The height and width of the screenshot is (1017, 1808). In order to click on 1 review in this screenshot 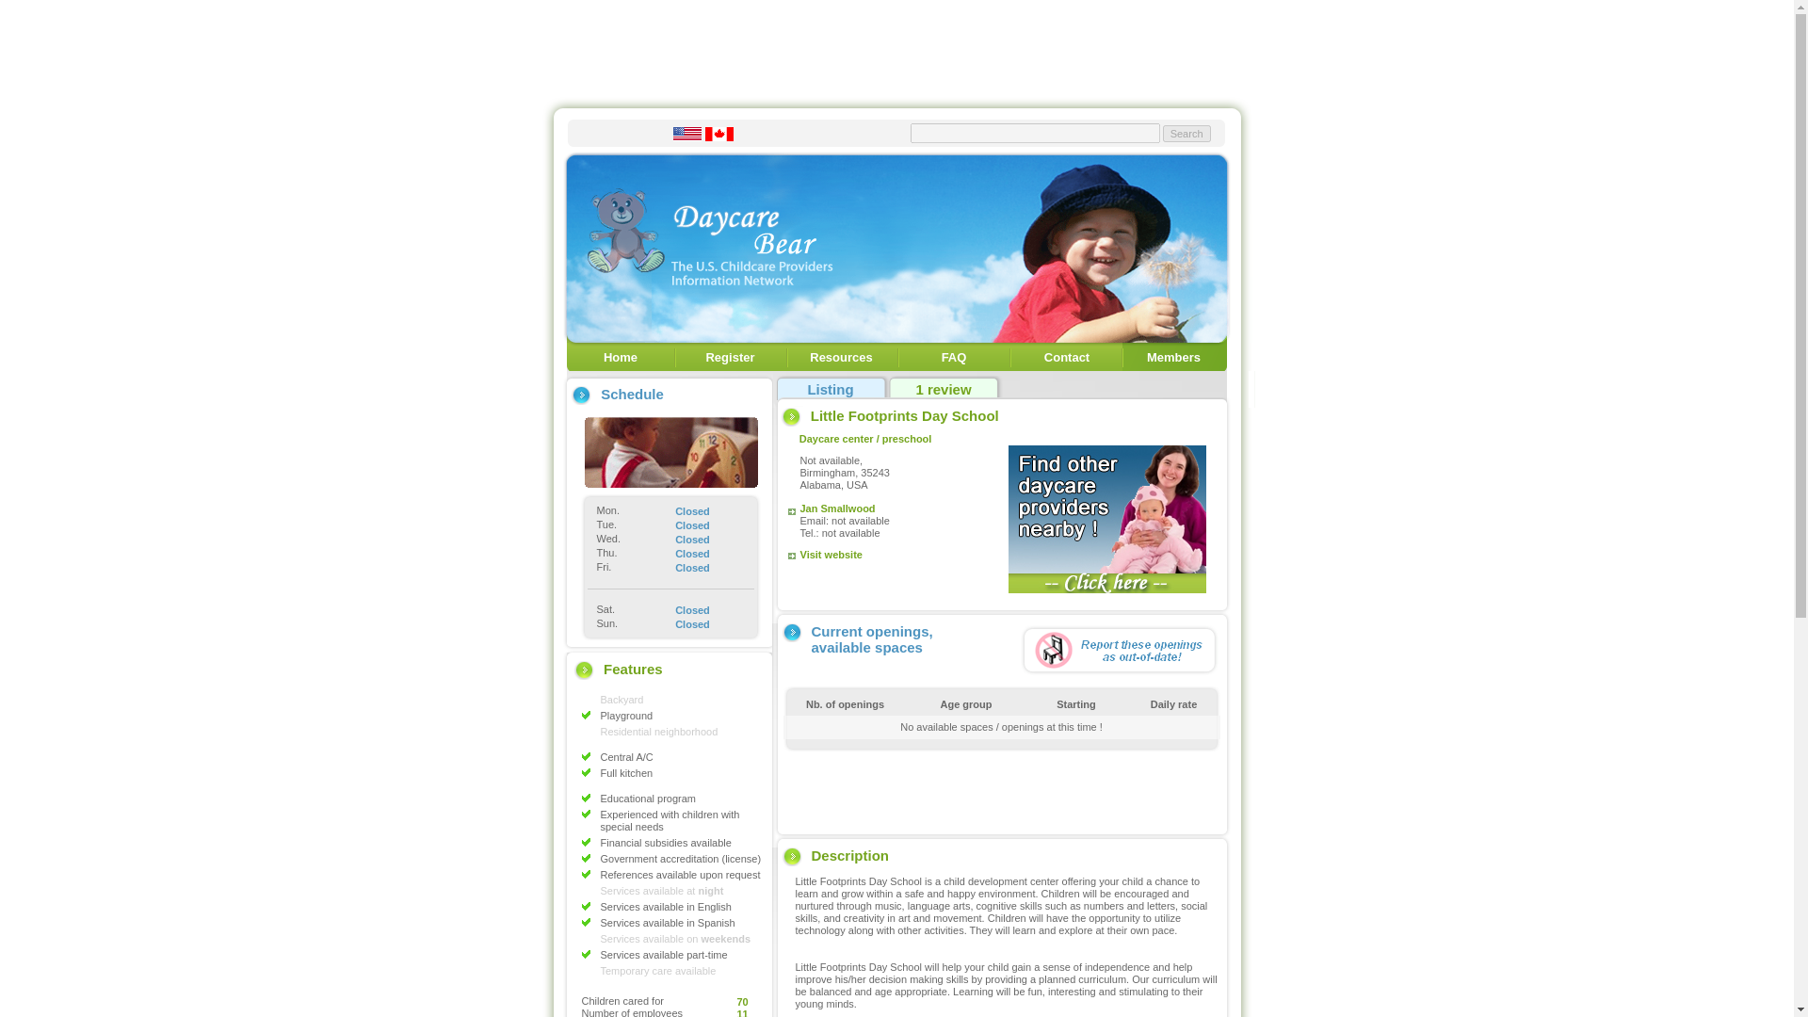, I will do `click(943, 390)`.